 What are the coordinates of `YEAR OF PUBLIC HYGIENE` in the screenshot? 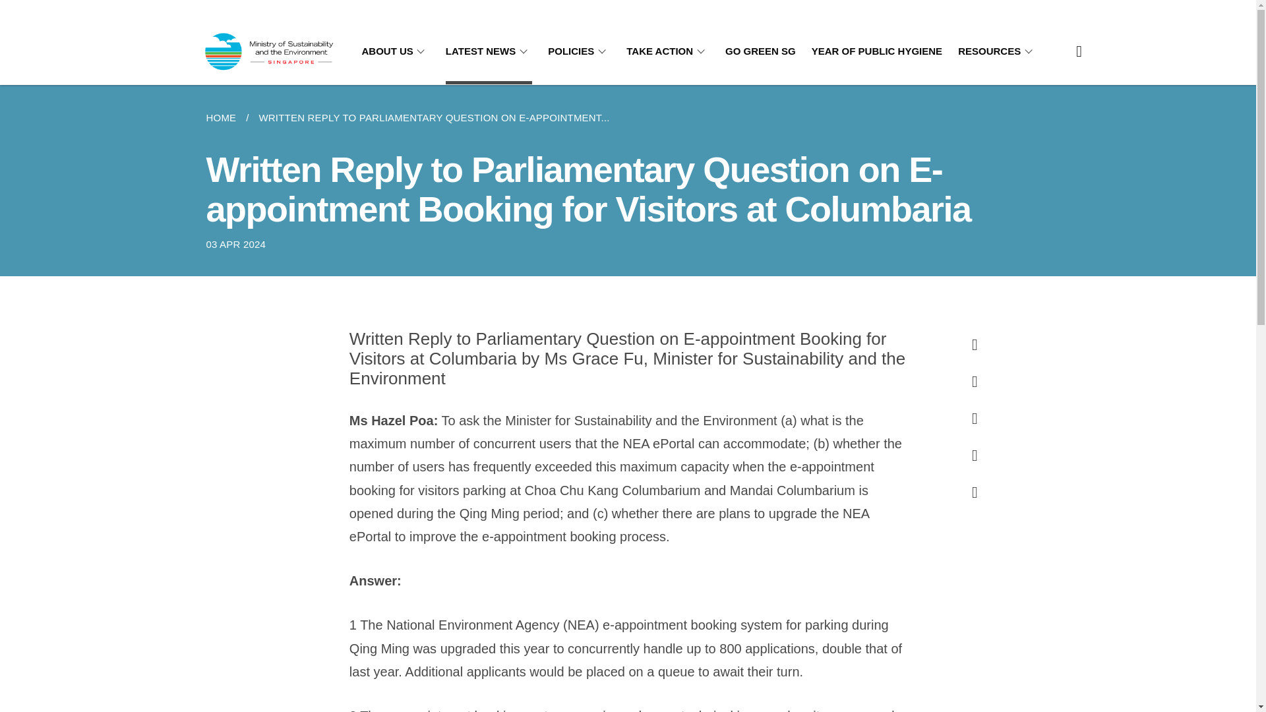 It's located at (876, 51).